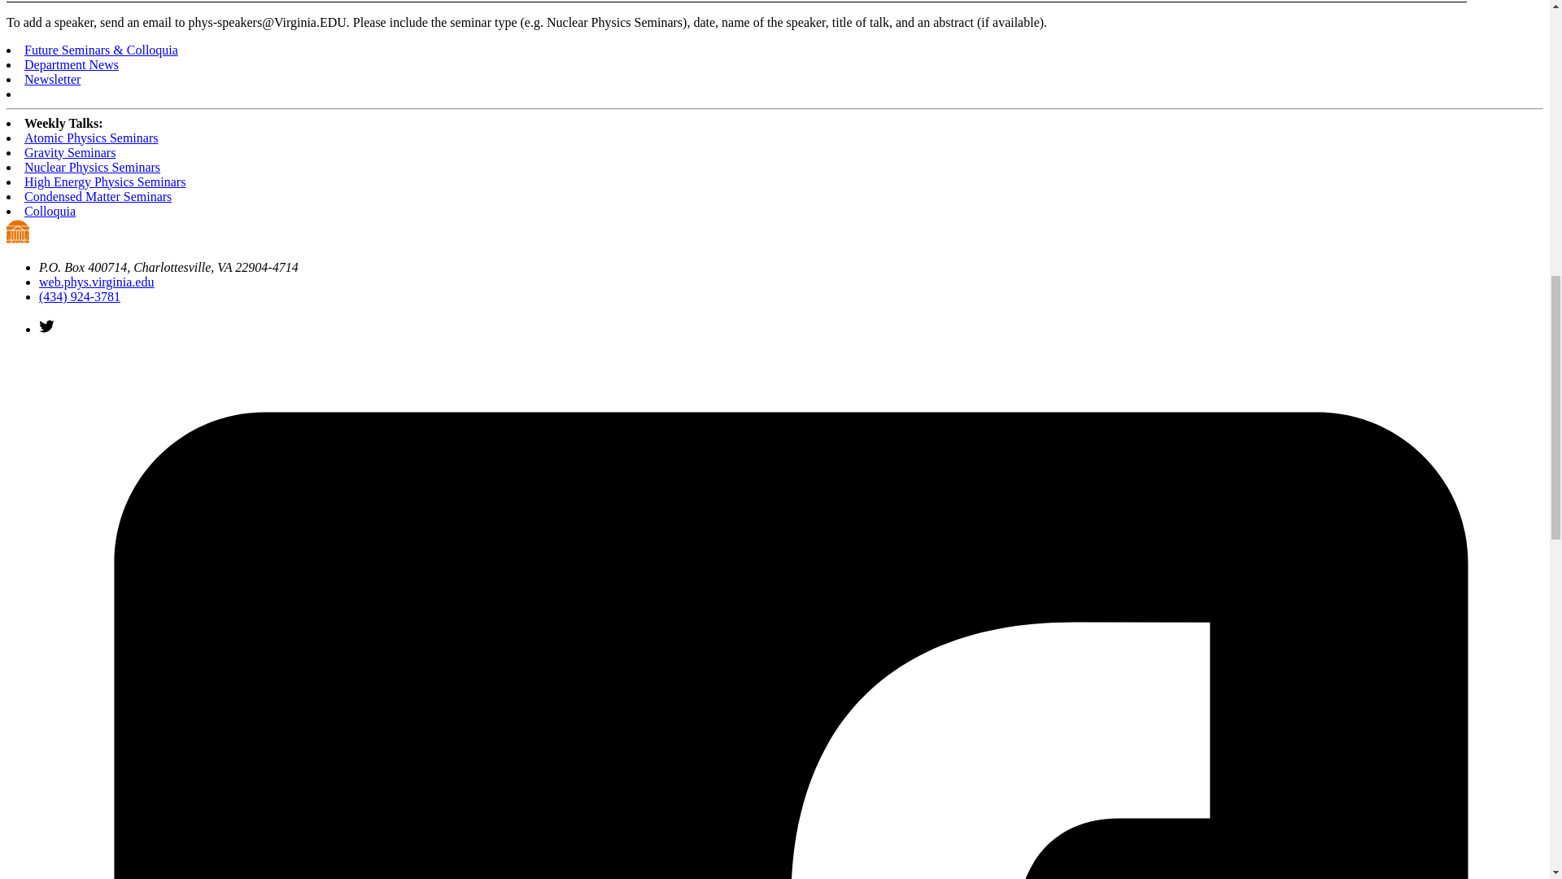 Image resolution: width=1562 pixels, height=879 pixels. Describe the element at coordinates (105, 181) in the screenshot. I see `High Energy Physics Seminars` at that location.